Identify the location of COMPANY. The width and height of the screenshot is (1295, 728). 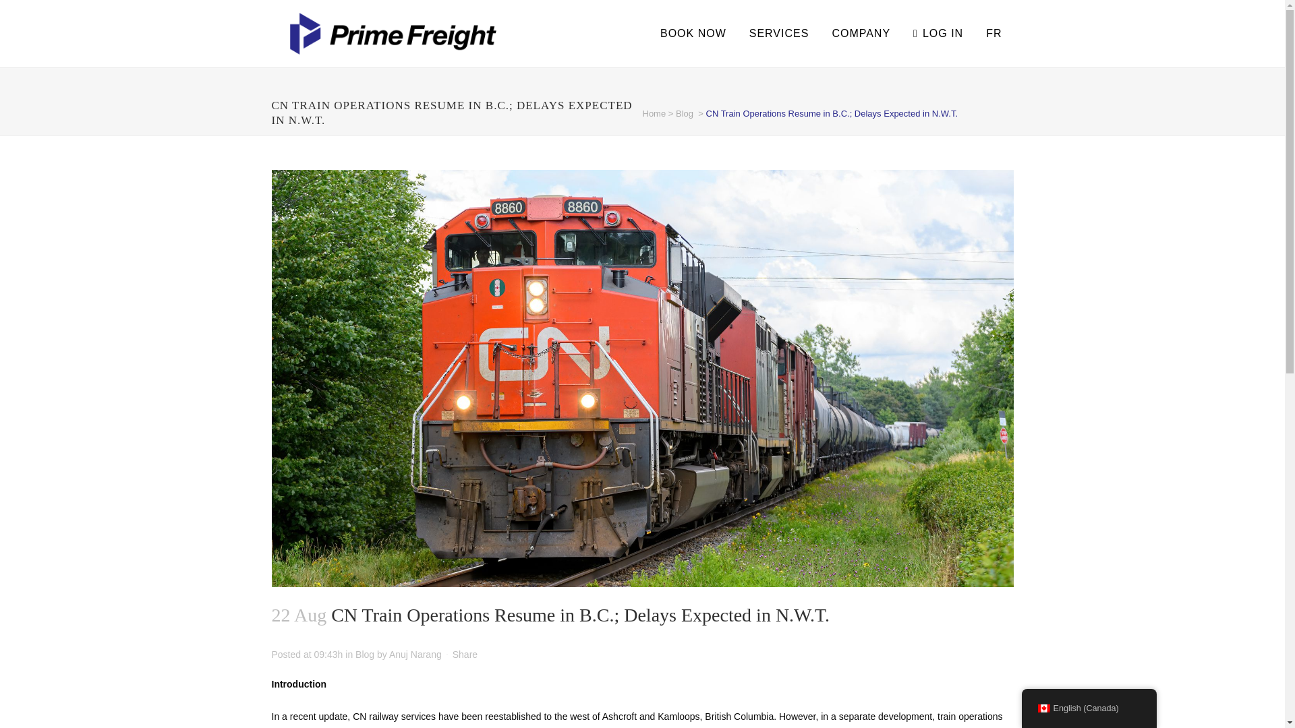
(861, 34).